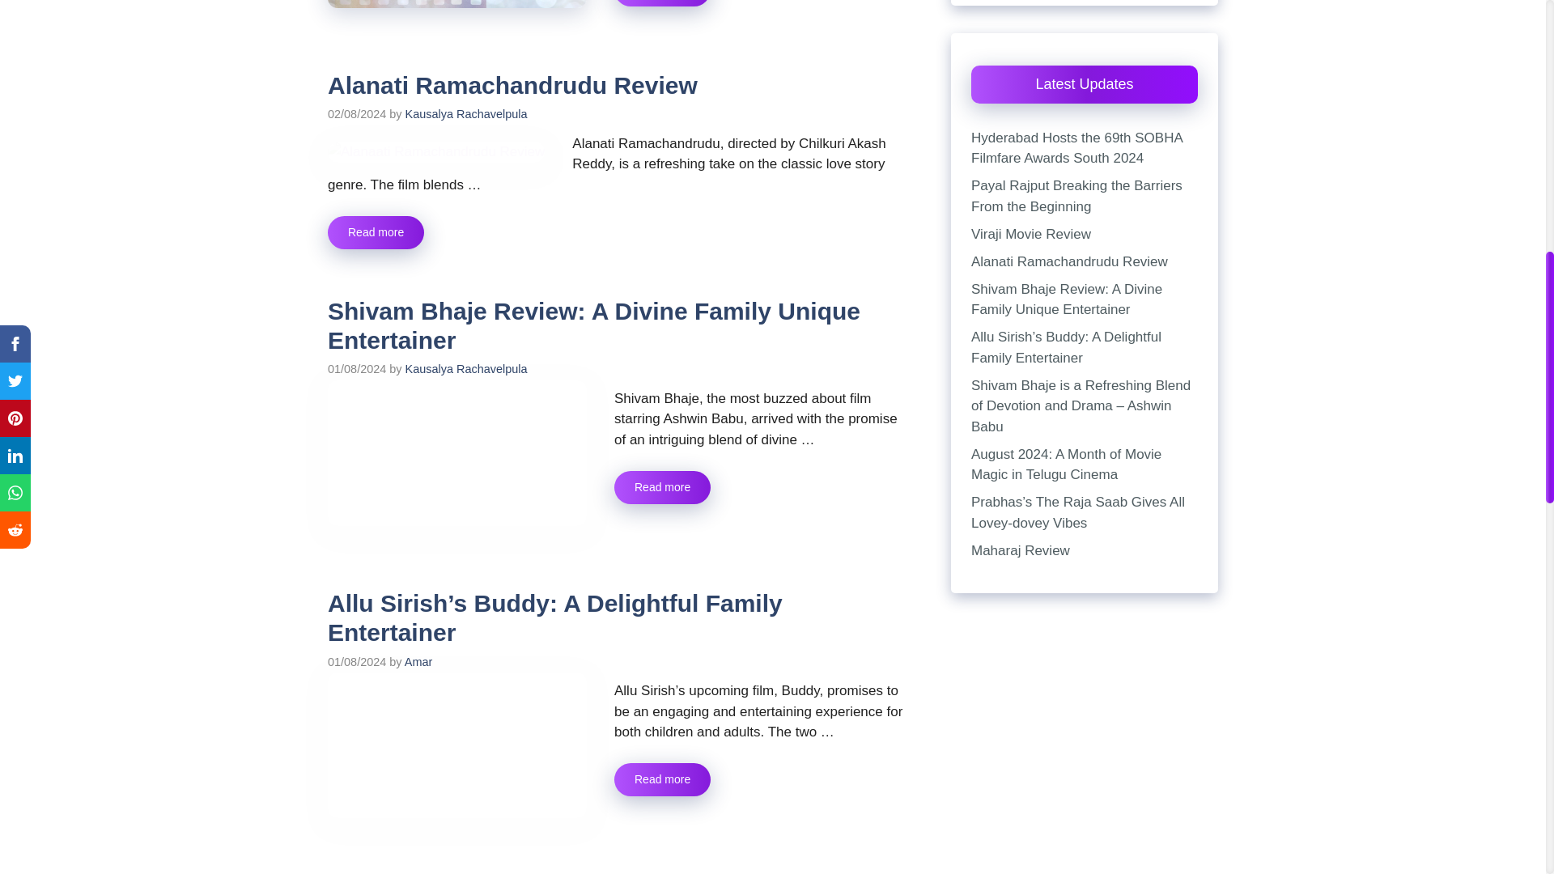  What do you see at coordinates (466, 113) in the screenshot?
I see `Kausalya Rachavelpula` at bounding box center [466, 113].